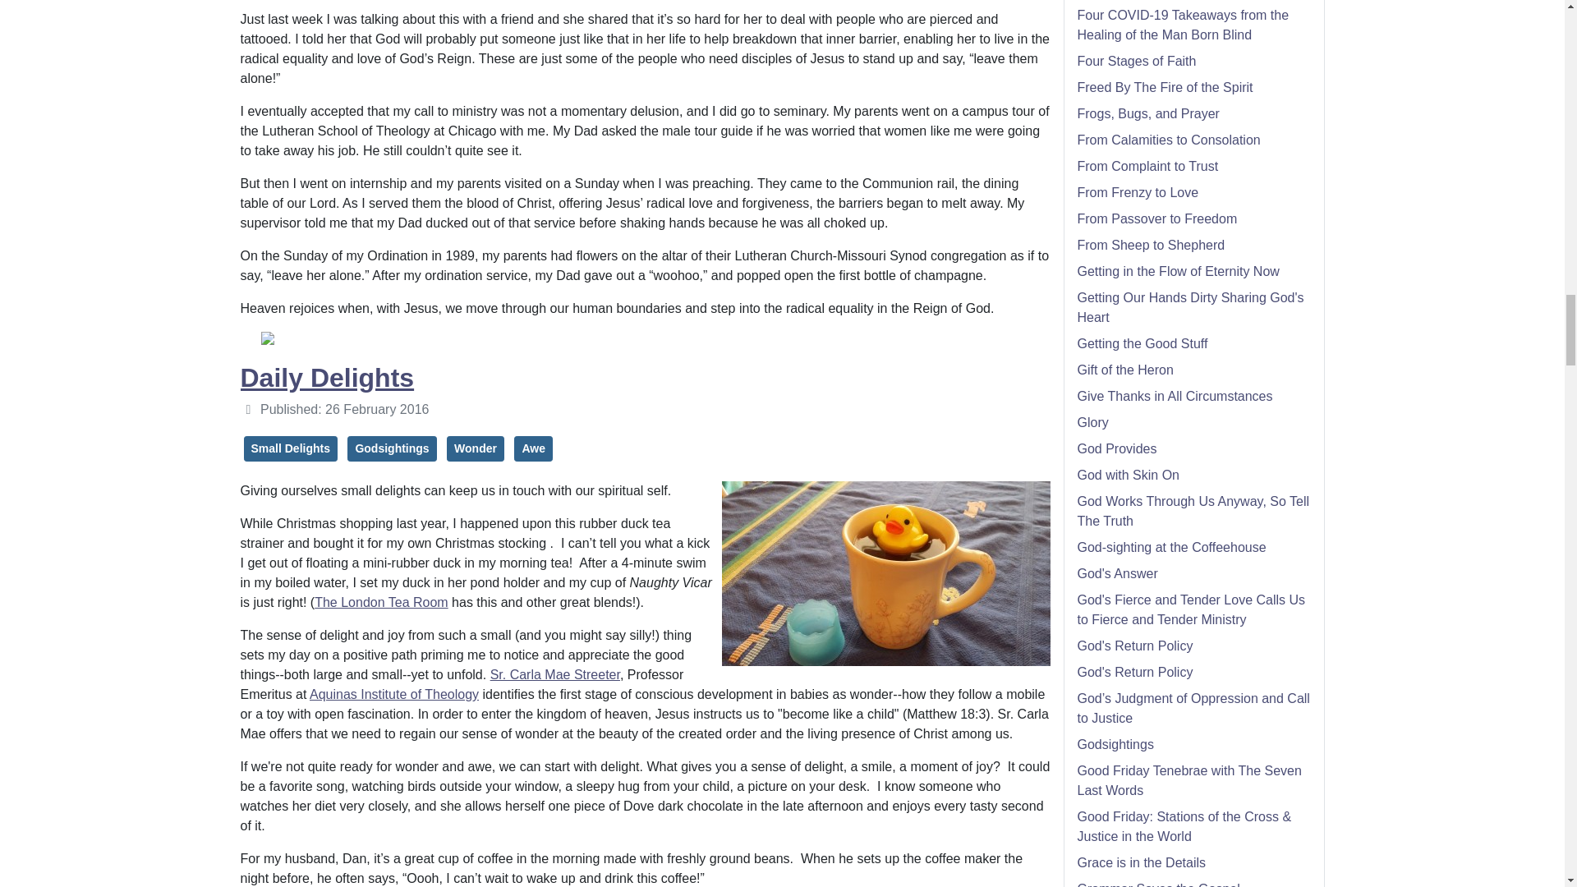 The width and height of the screenshot is (1577, 887). Describe the element at coordinates (326, 378) in the screenshot. I see `Daily Delights` at that location.